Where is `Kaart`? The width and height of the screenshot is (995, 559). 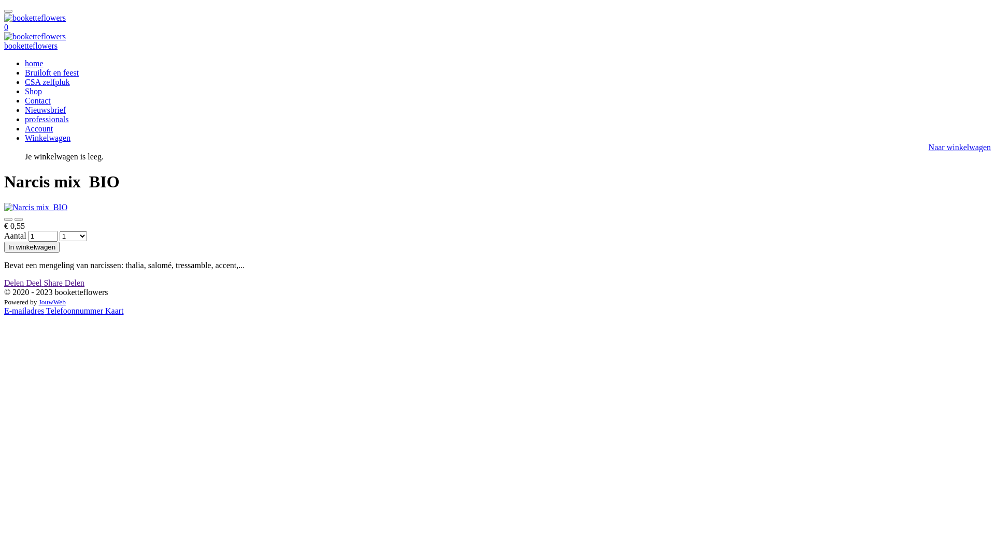
Kaart is located at coordinates (115, 311).